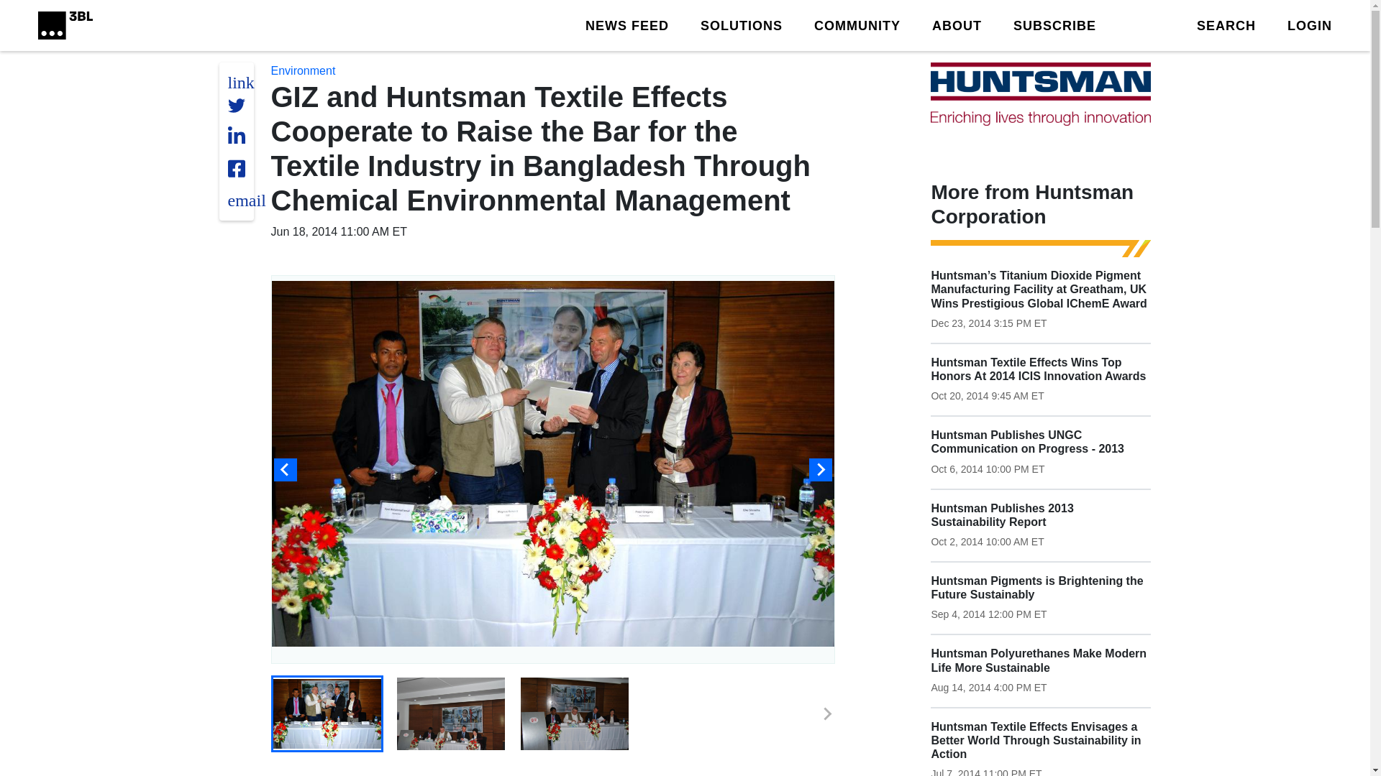 This screenshot has width=1381, height=776. I want to click on COMMUNITY, so click(857, 24).